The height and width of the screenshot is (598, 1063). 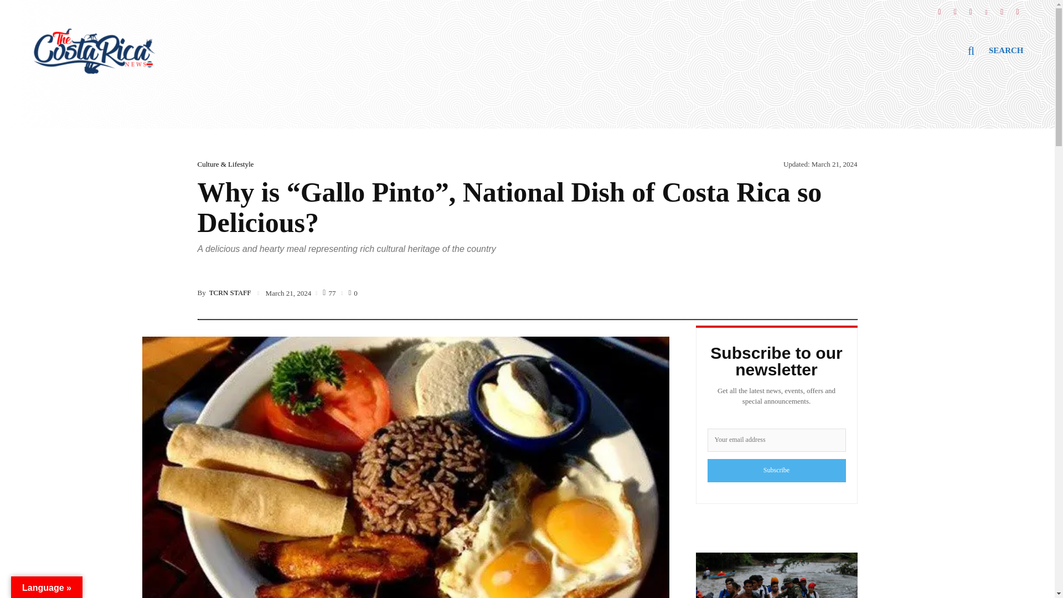 What do you see at coordinates (970, 8) in the screenshot?
I see `Twitter` at bounding box center [970, 8].